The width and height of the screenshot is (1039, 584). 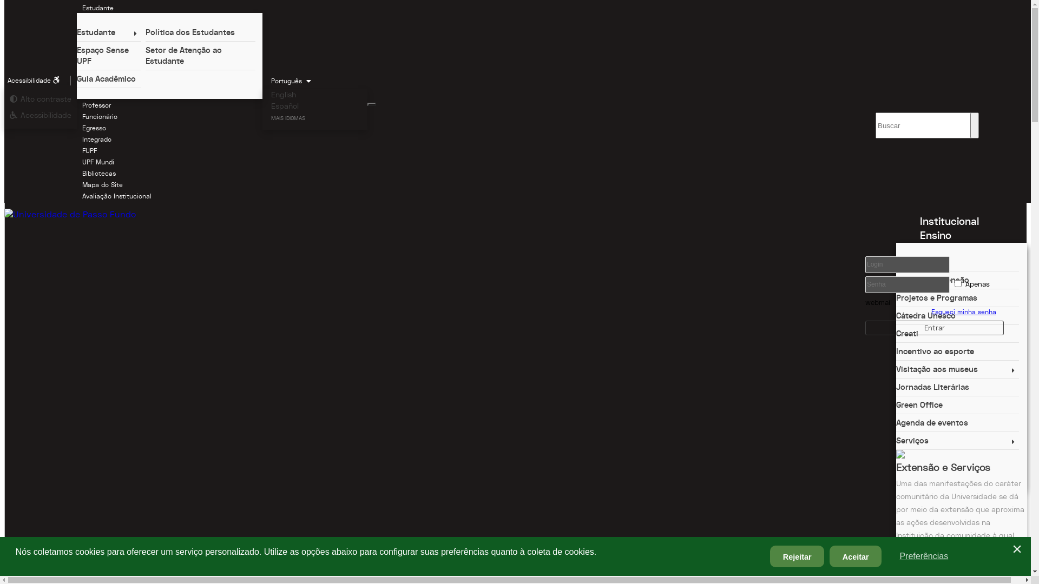 I want to click on Esqueci minha senha, so click(x=931, y=311).